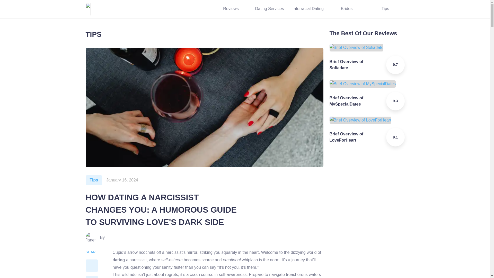  Describe the element at coordinates (92, 266) in the screenshot. I see `Share on Facebook` at that location.